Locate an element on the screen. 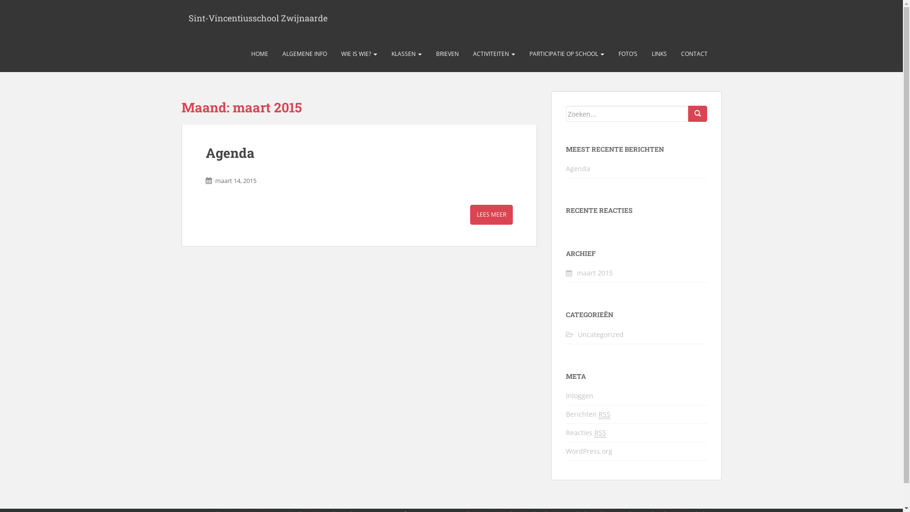 The image size is (910, 512). maart 2015 is located at coordinates (594, 273).